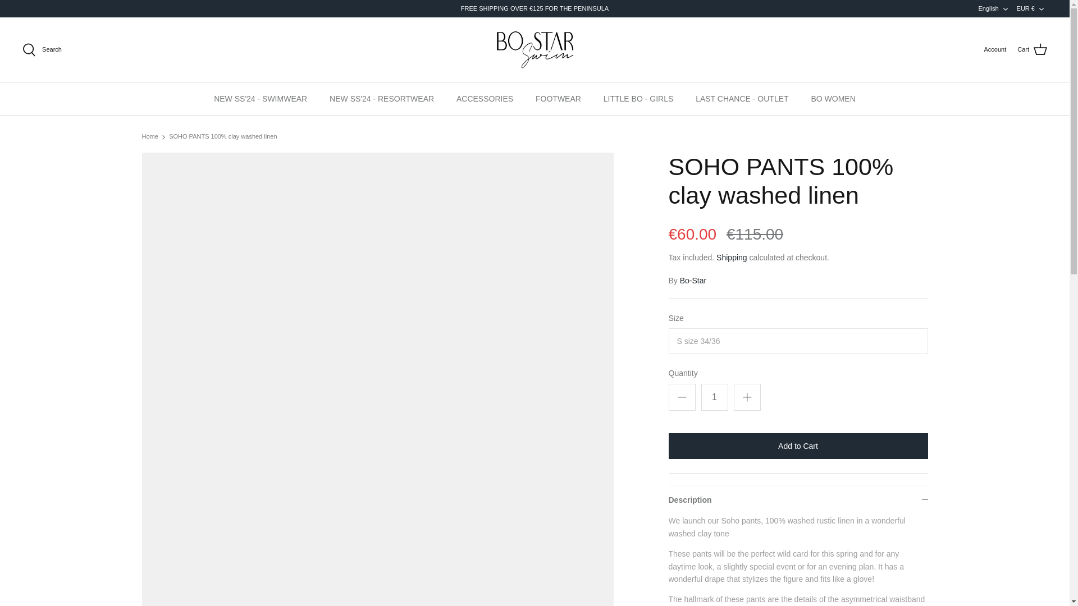  What do you see at coordinates (535, 49) in the screenshot?
I see `Bo-Star` at bounding box center [535, 49].